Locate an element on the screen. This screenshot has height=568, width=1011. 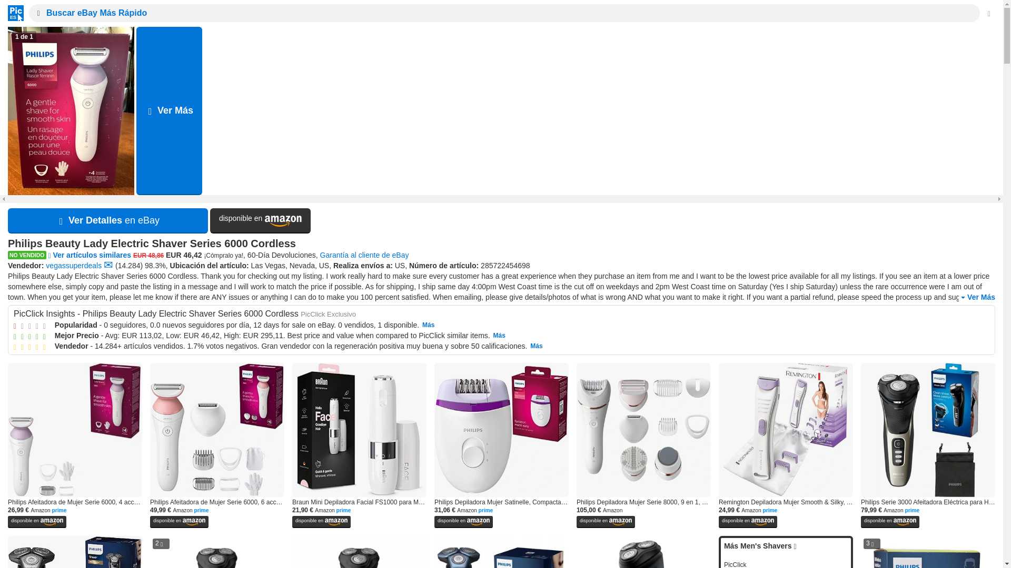
PicClick Exclusivo is located at coordinates (328, 313).